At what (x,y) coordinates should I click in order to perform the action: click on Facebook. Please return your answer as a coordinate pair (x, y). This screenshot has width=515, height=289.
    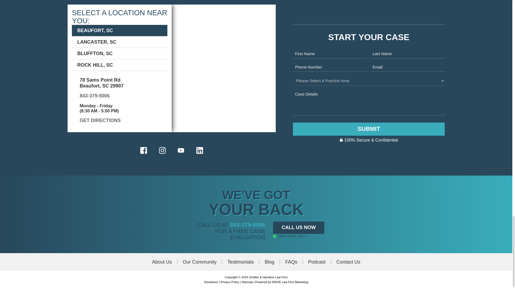
    Looking at the image, I should click on (144, 150).